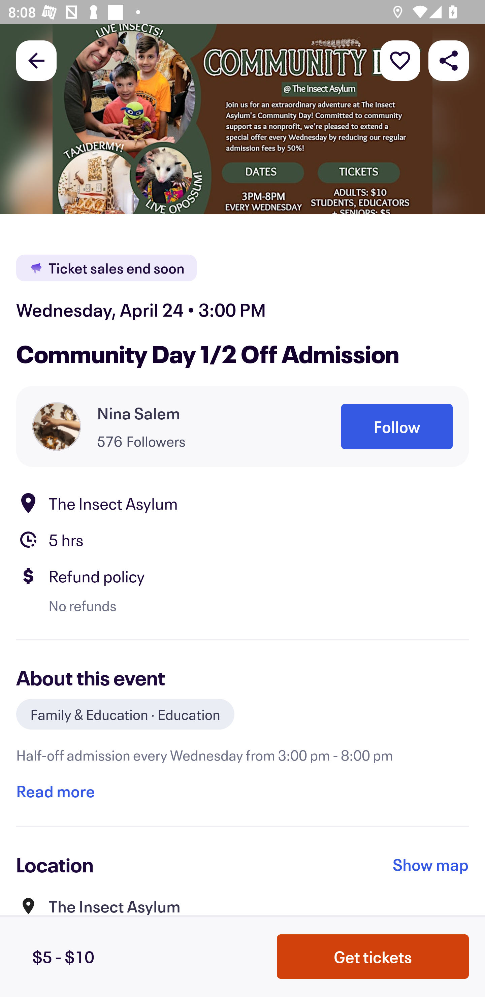 Image resolution: width=485 pixels, height=997 pixels. I want to click on Follow, so click(397, 426).